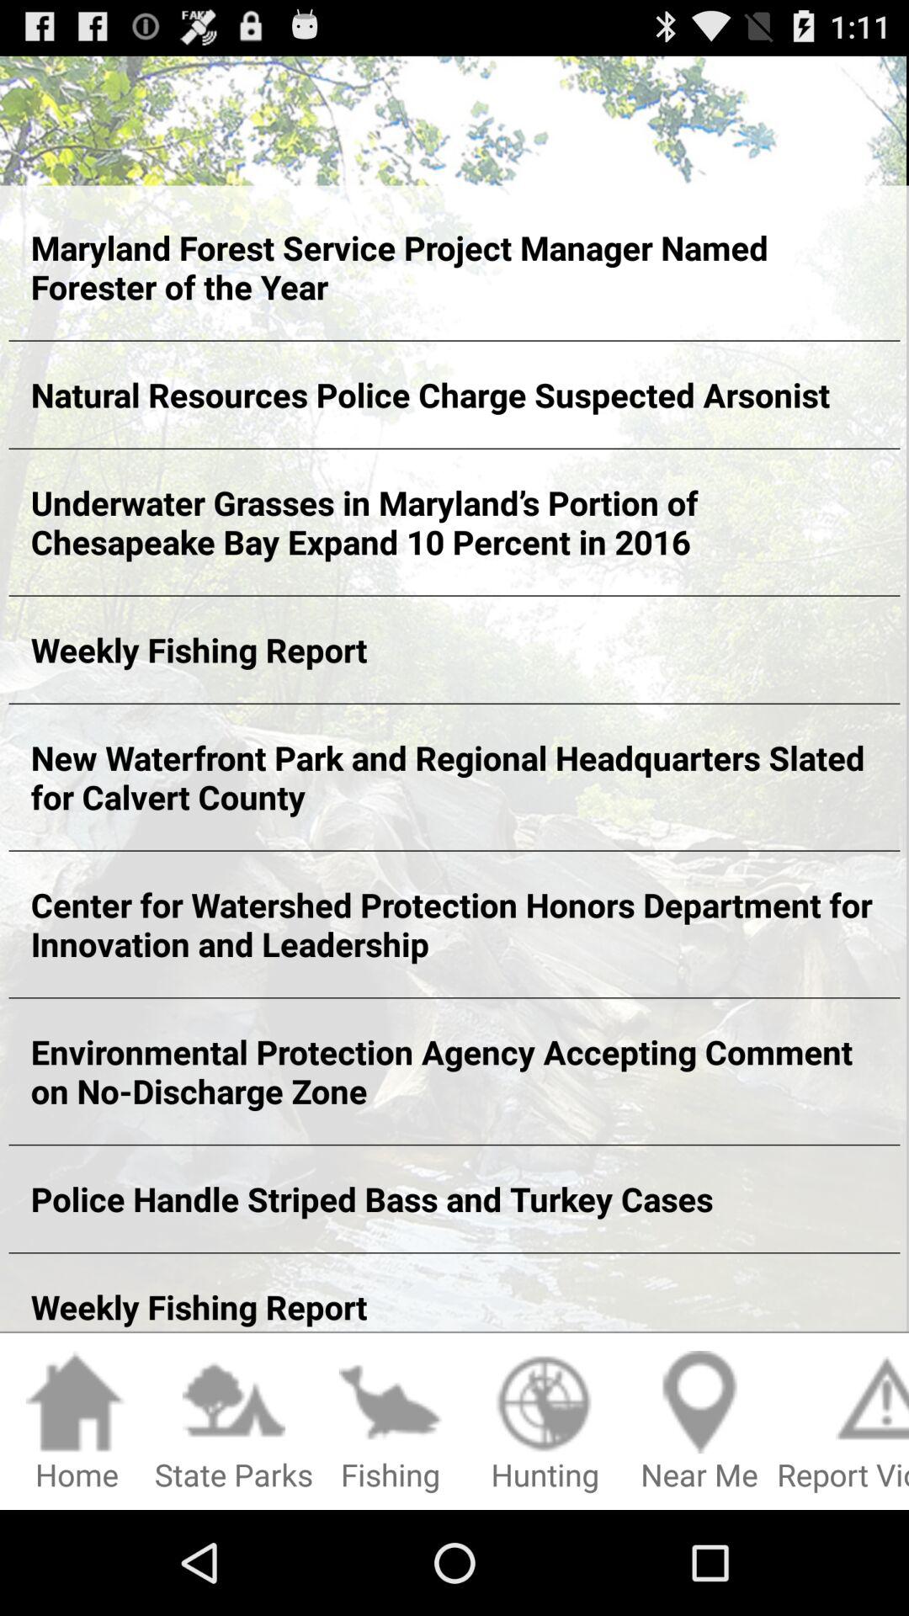  What do you see at coordinates (234, 1422) in the screenshot?
I see `choose the item to the right of the home item` at bounding box center [234, 1422].